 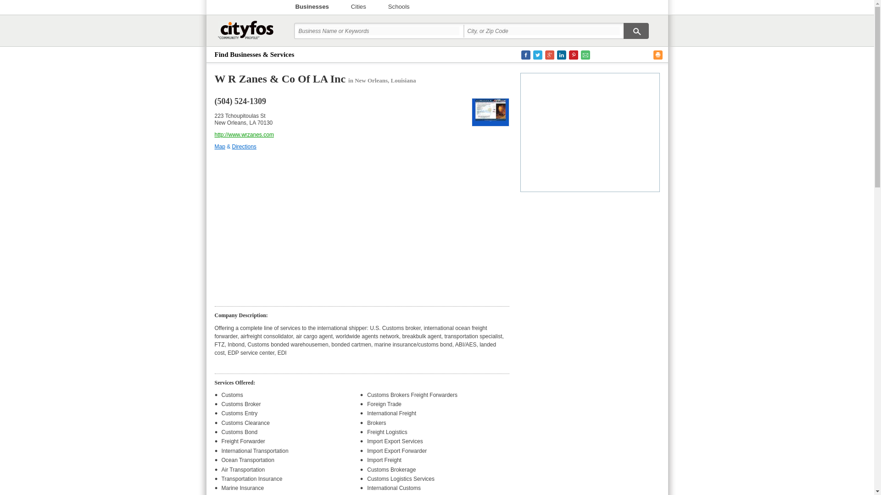 I want to click on Search, so click(x=636, y=31).